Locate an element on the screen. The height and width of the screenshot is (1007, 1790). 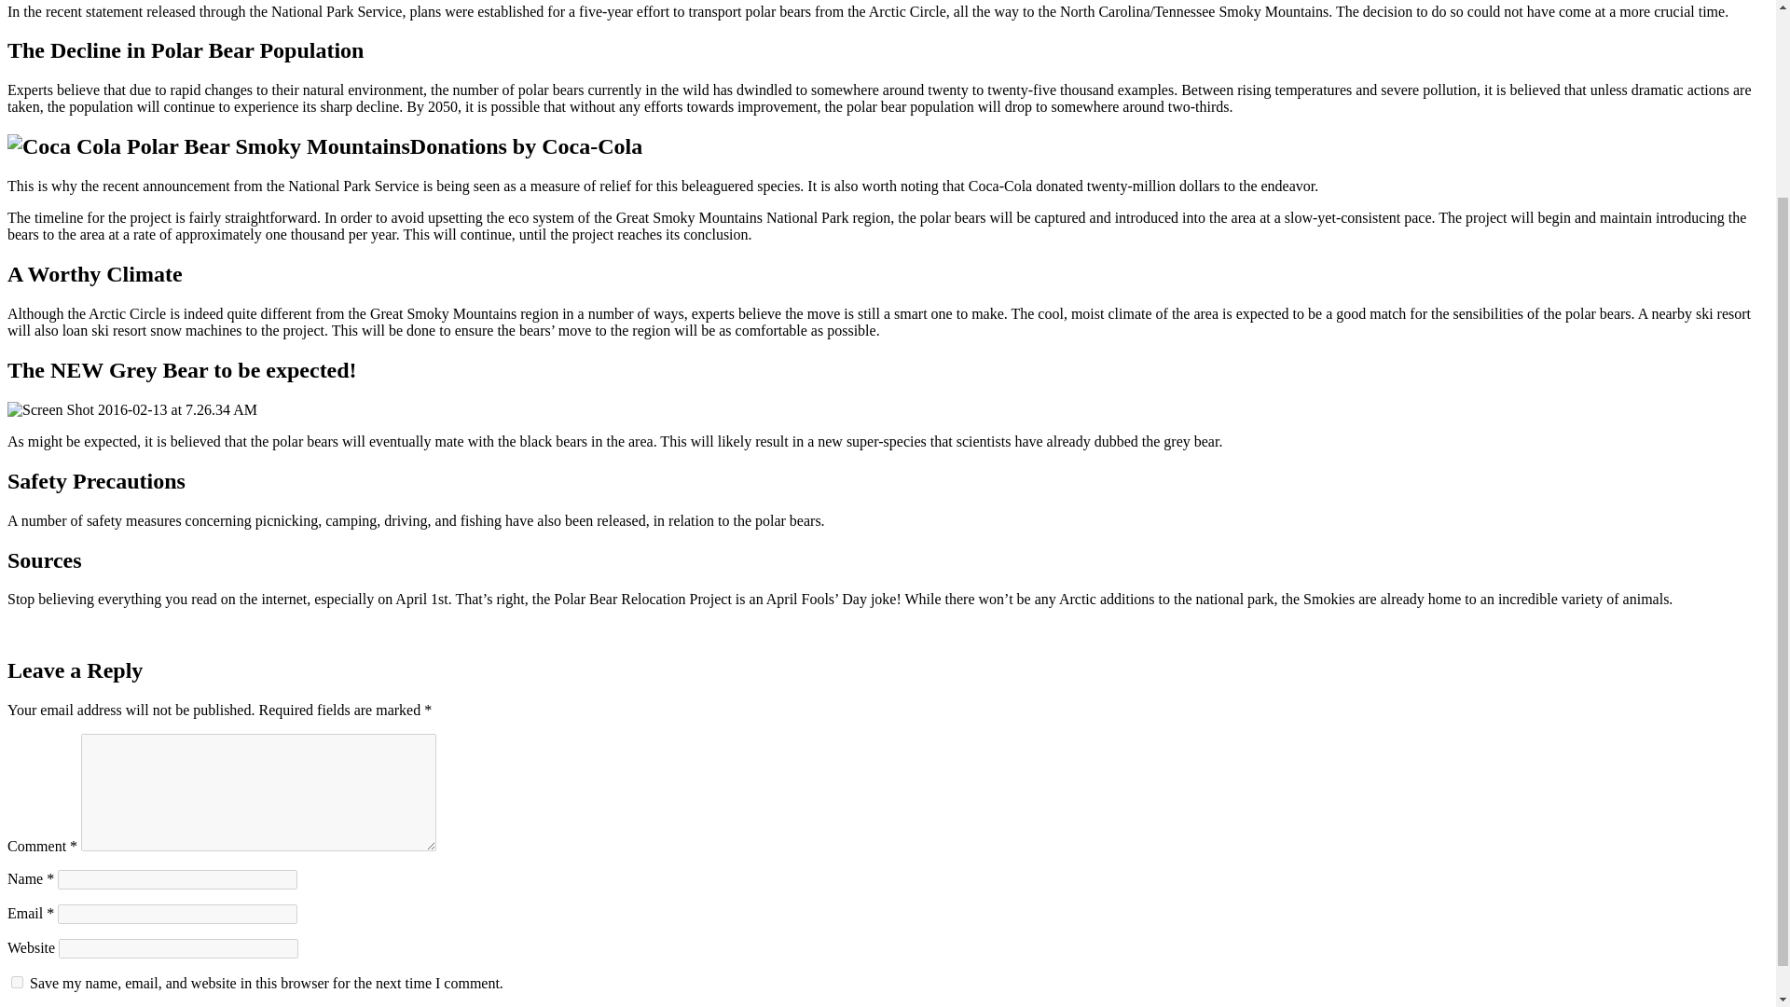
yes is located at coordinates (17, 981).